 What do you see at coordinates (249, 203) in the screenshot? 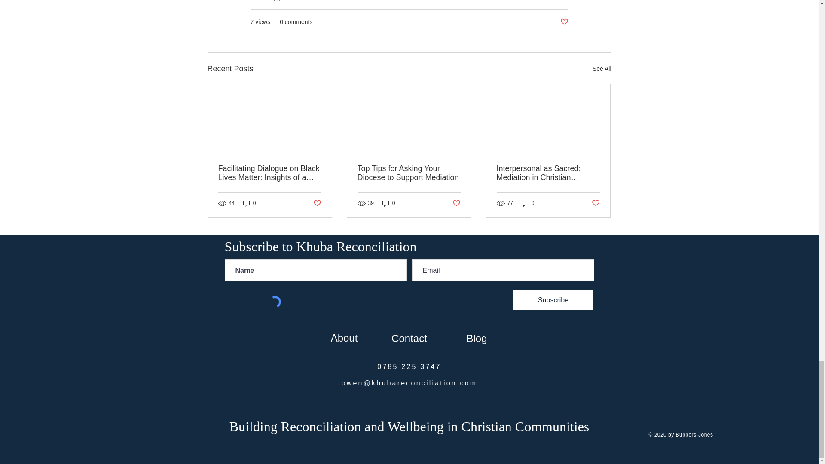
I see `0` at bounding box center [249, 203].